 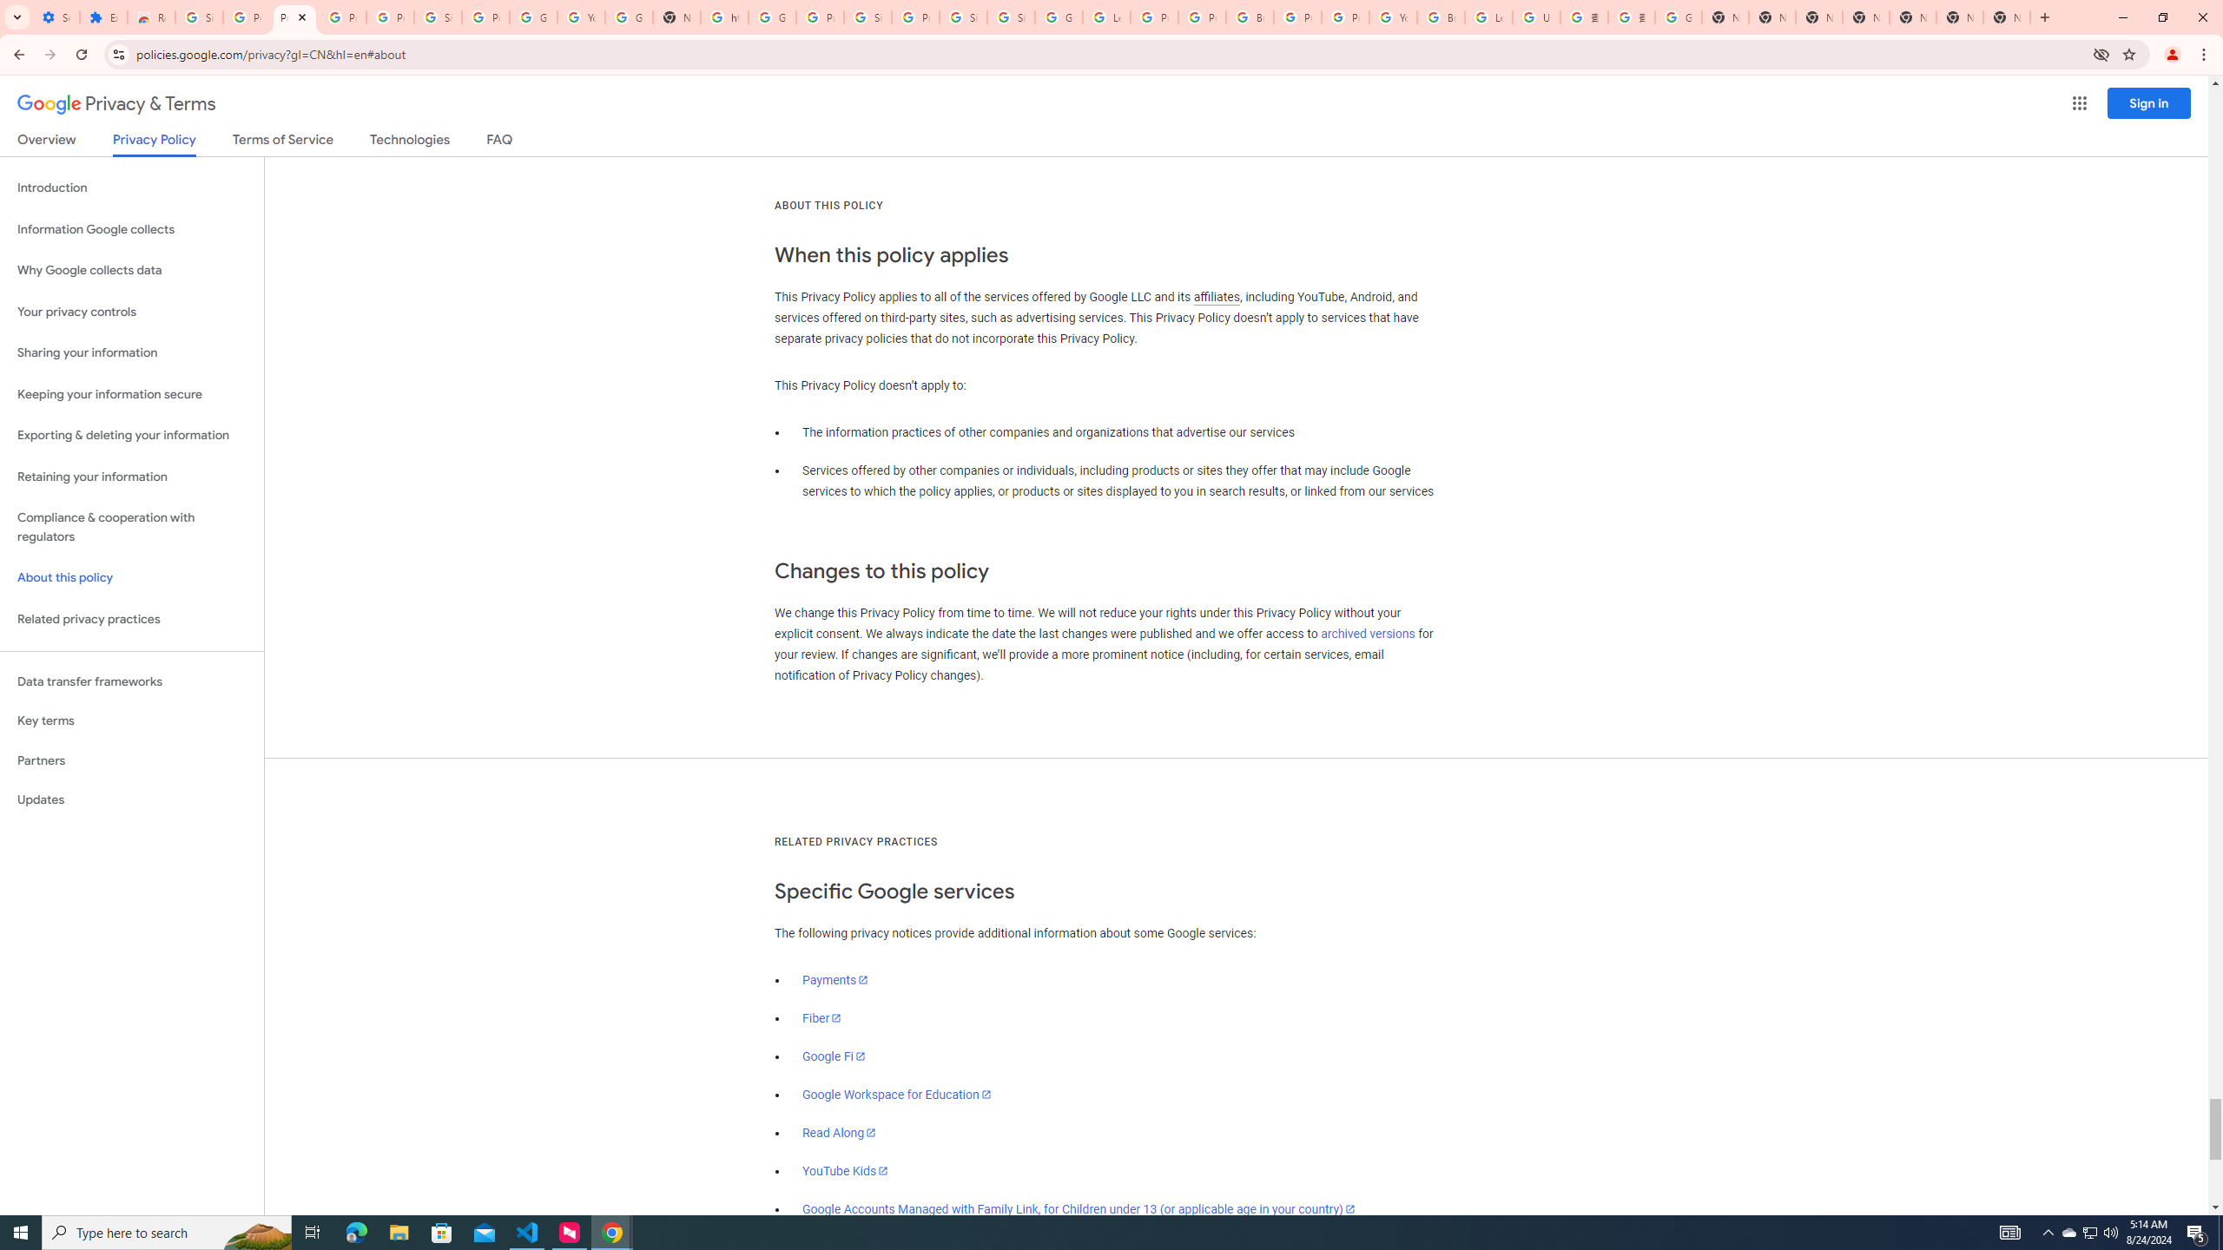 I want to click on Partners, so click(x=132, y=760).